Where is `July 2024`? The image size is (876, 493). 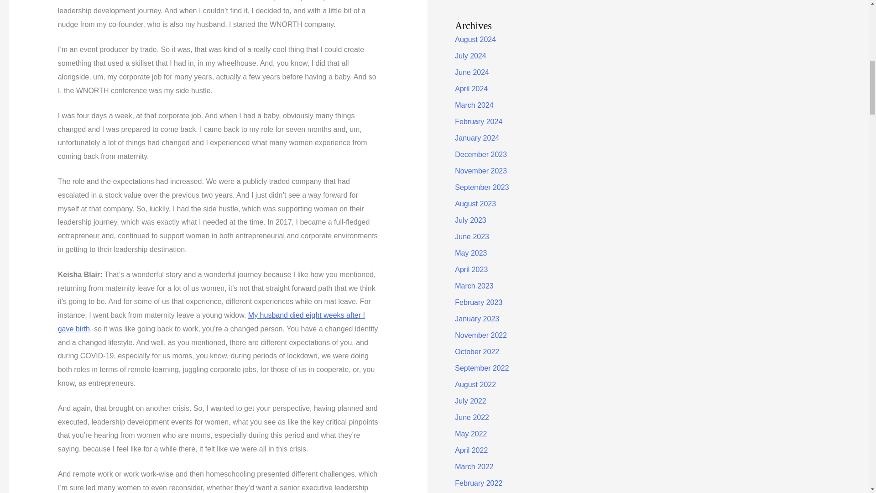 July 2024 is located at coordinates (470, 56).